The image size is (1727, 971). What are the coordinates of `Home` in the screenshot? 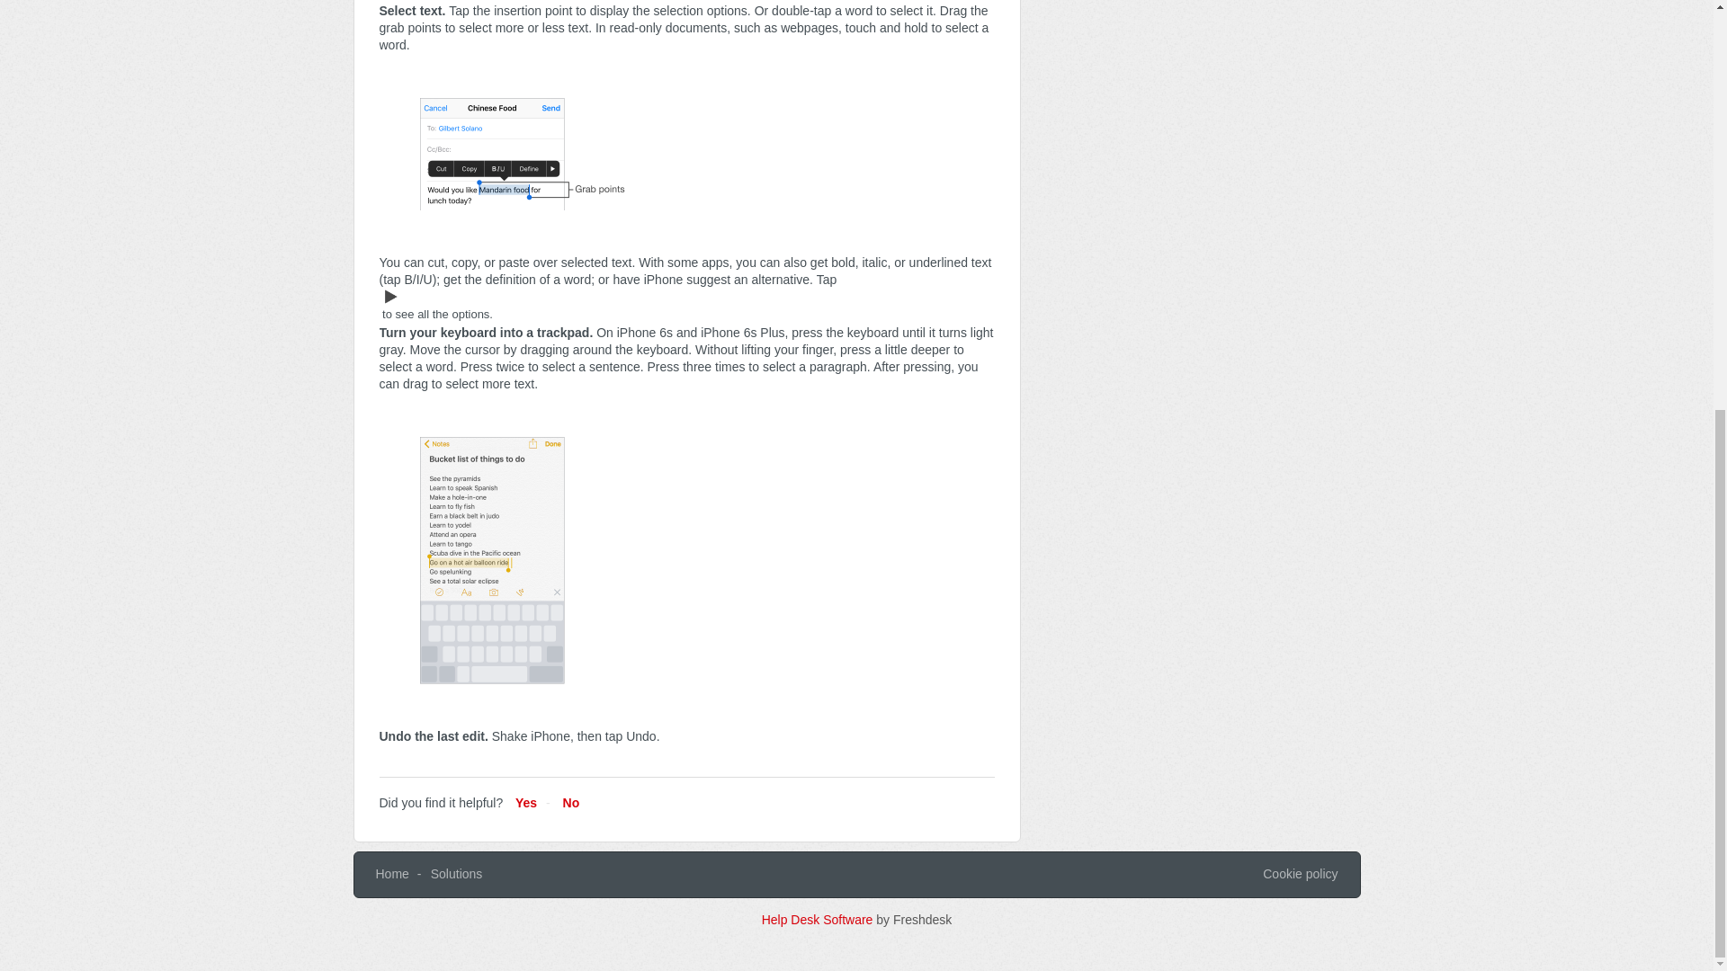 It's located at (392, 874).